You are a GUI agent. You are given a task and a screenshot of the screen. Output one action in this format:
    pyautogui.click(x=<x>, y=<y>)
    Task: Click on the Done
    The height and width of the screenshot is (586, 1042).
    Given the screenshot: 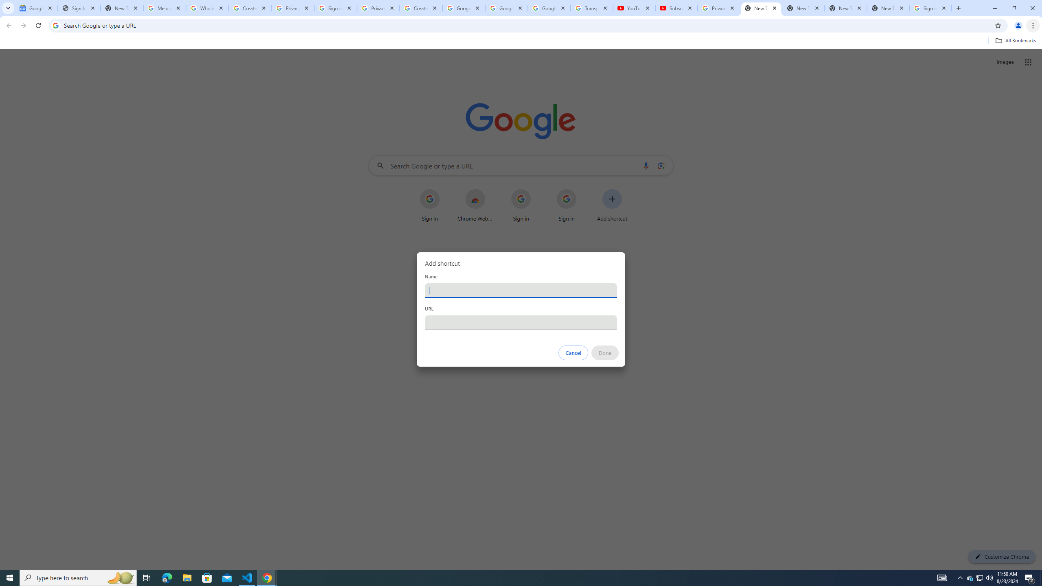 What is the action you would take?
    pyautogui.click(x=605, y=353)
    